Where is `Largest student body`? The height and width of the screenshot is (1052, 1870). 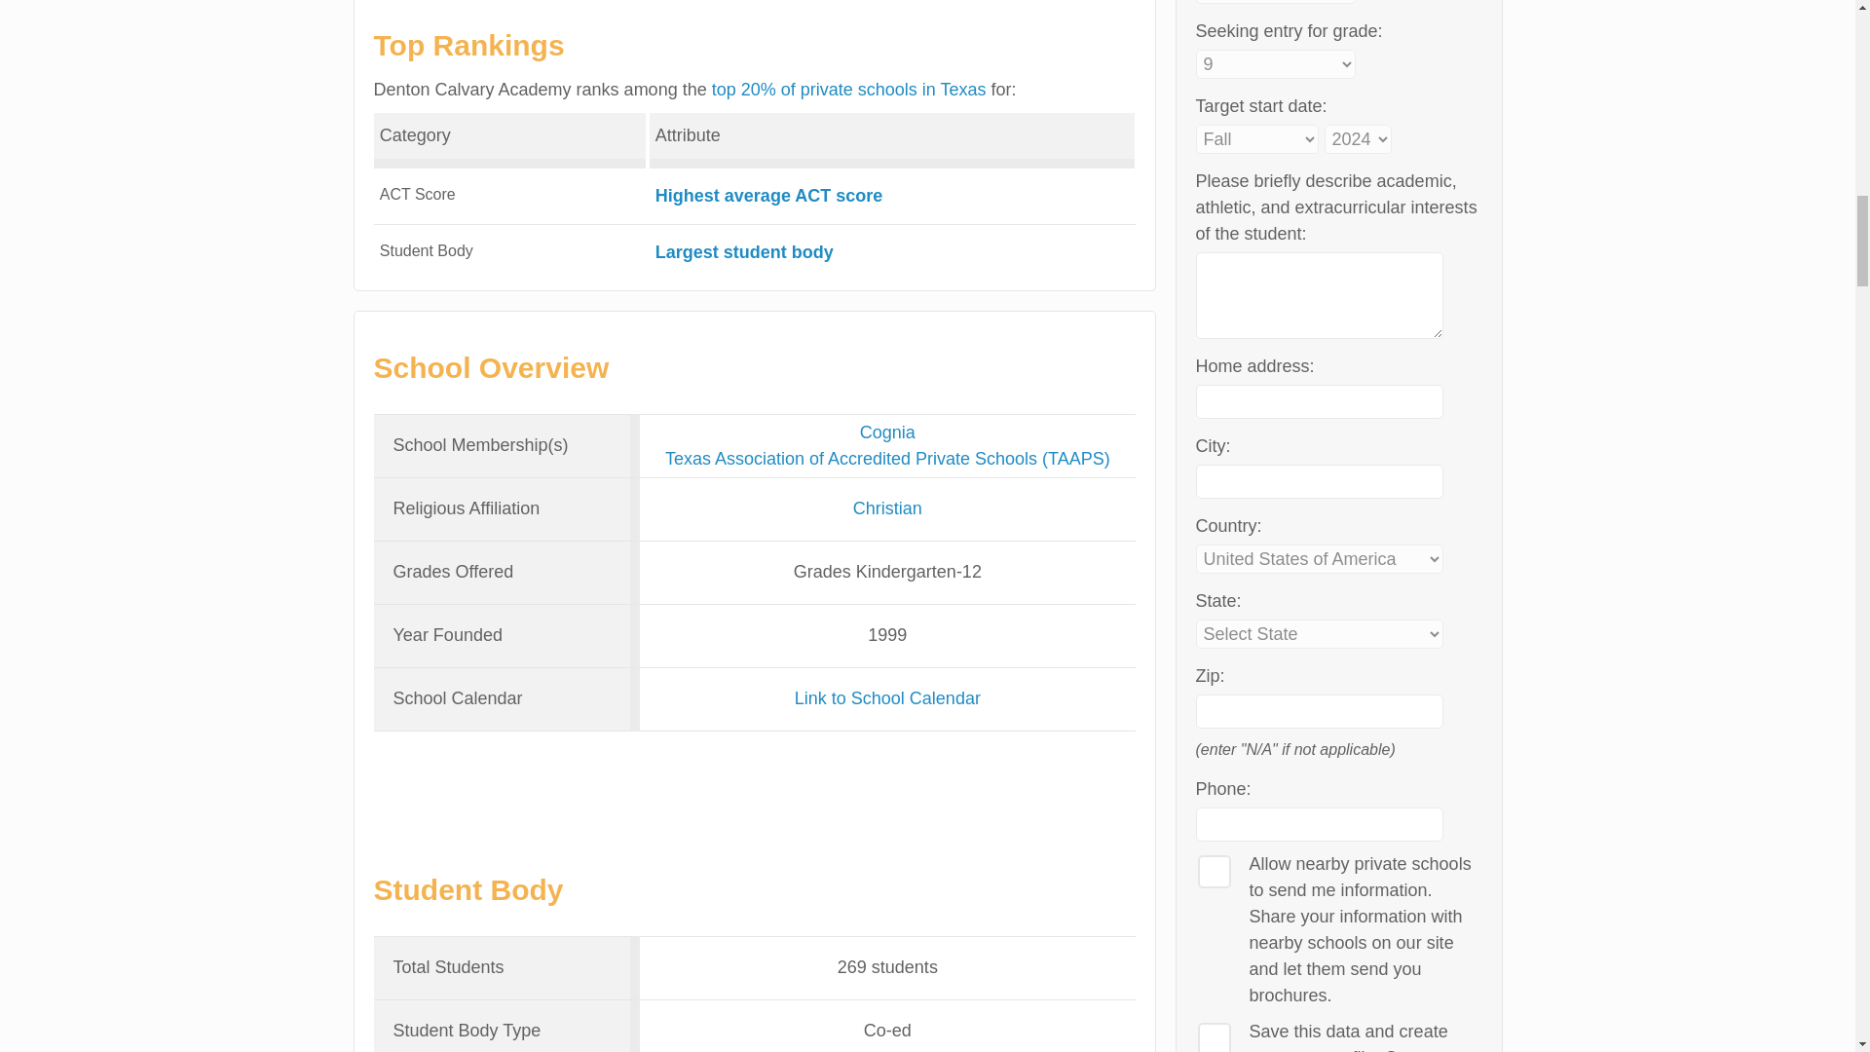
Largest student body is located at coordinates (744, 251).